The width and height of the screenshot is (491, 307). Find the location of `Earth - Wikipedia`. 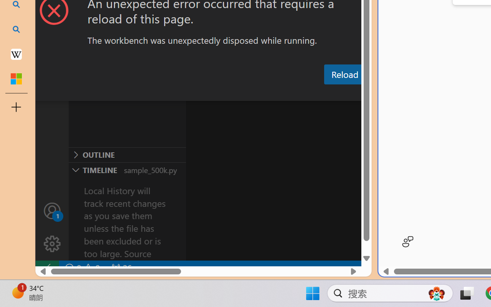

Earth - Wikipedia is located at coordinates (16, 54).